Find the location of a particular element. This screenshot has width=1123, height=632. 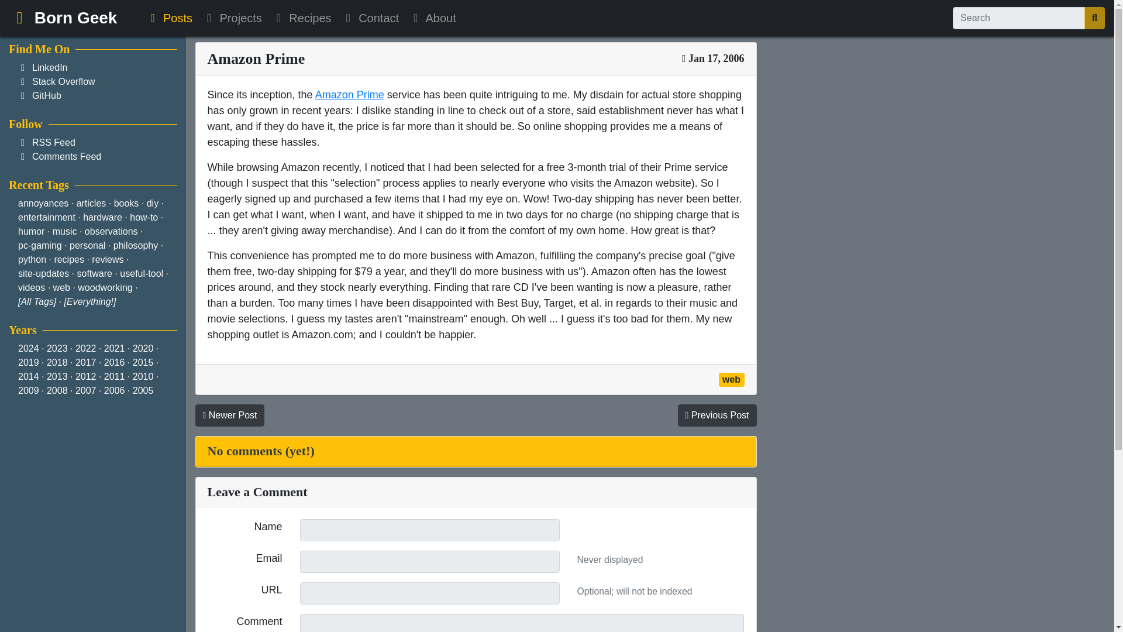

About is located at coordinates (432, 18).